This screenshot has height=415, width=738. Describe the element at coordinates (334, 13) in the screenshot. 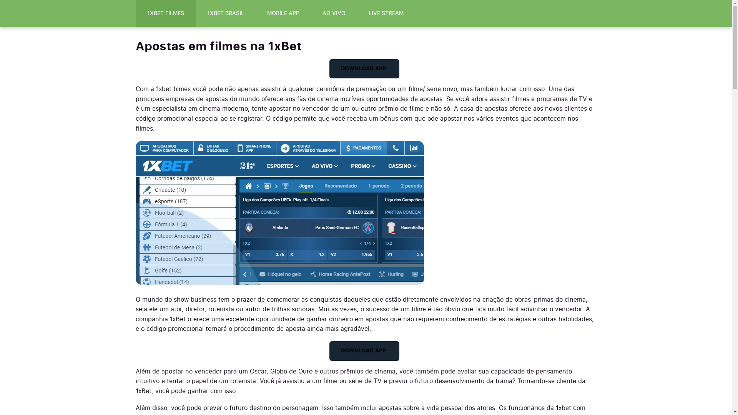

I see `AO VIVO` at that location.